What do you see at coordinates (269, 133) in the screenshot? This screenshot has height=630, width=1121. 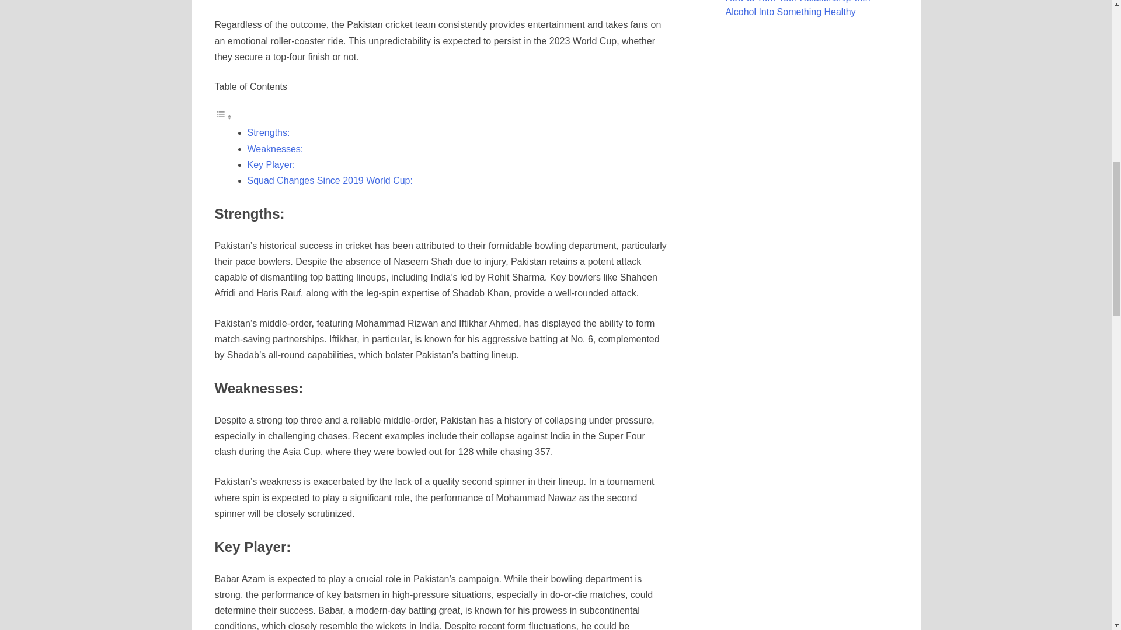 I see `Strengths:` at bounding box center [269, 133].